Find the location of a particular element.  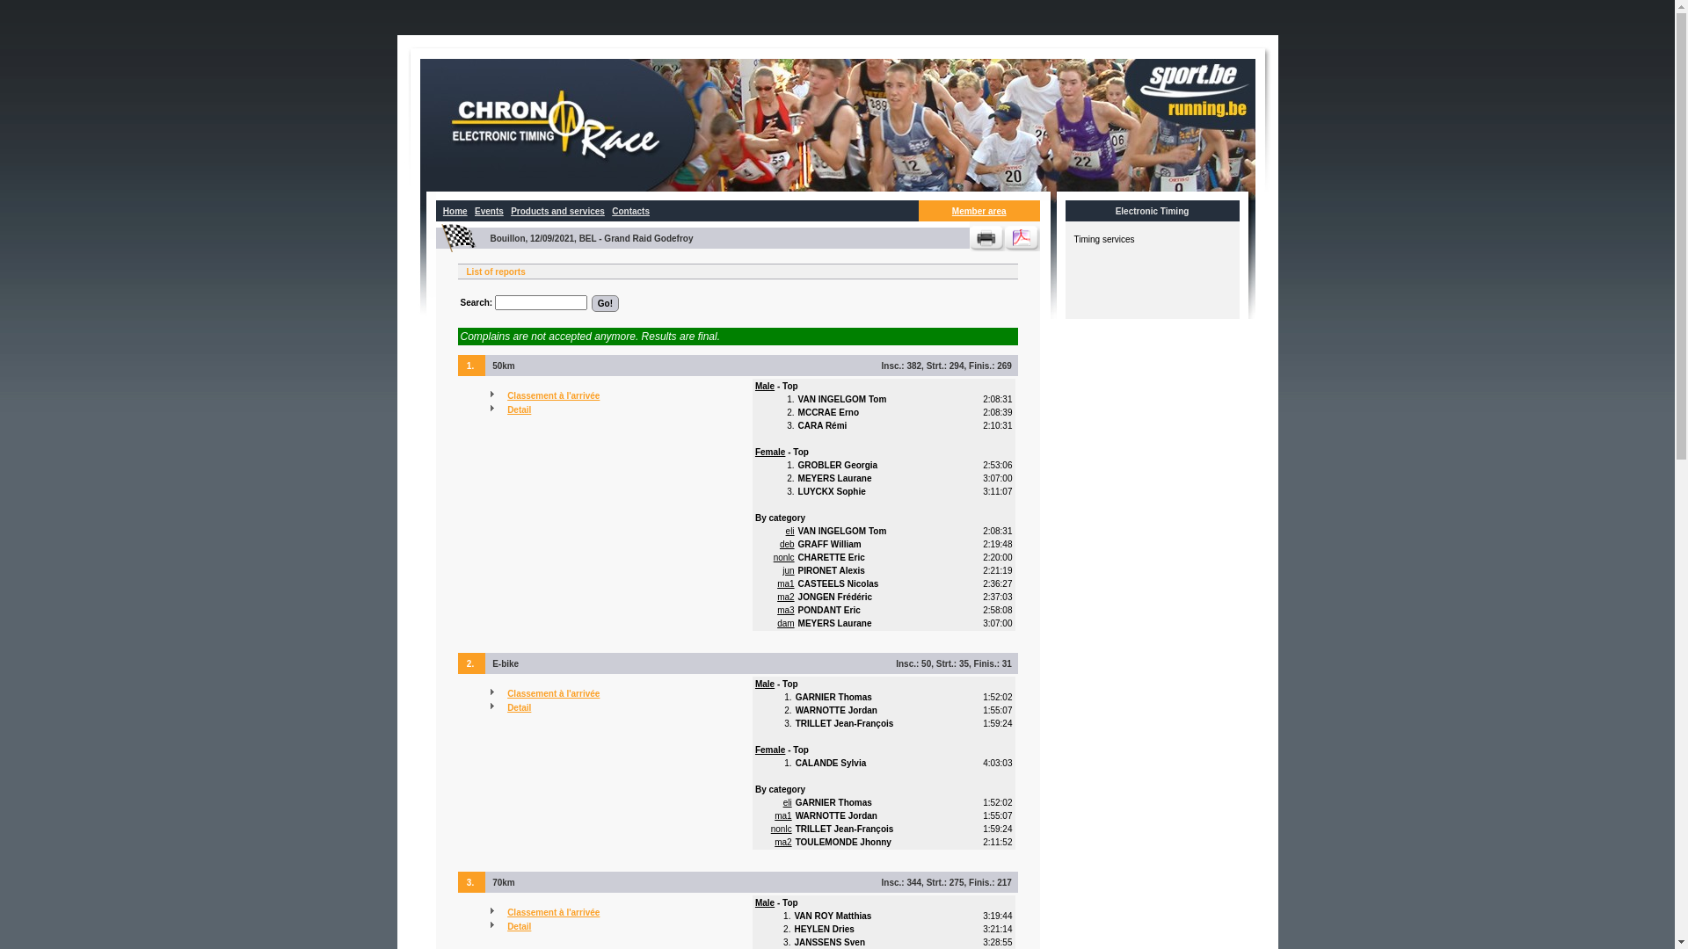

Male is located at coordinates (765, 387).